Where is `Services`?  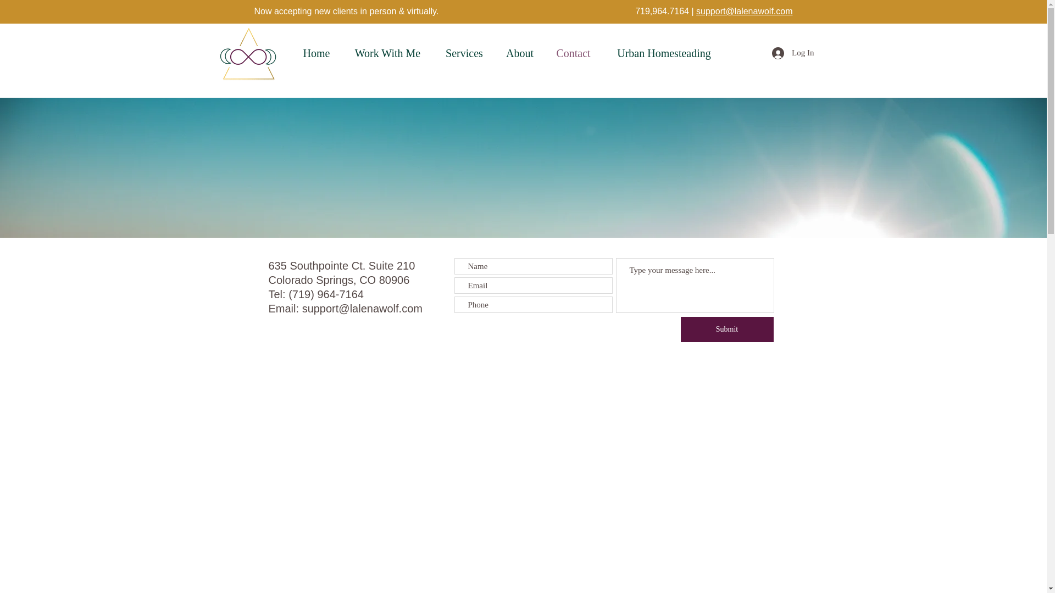
Services is located at coordinates (464, 53).